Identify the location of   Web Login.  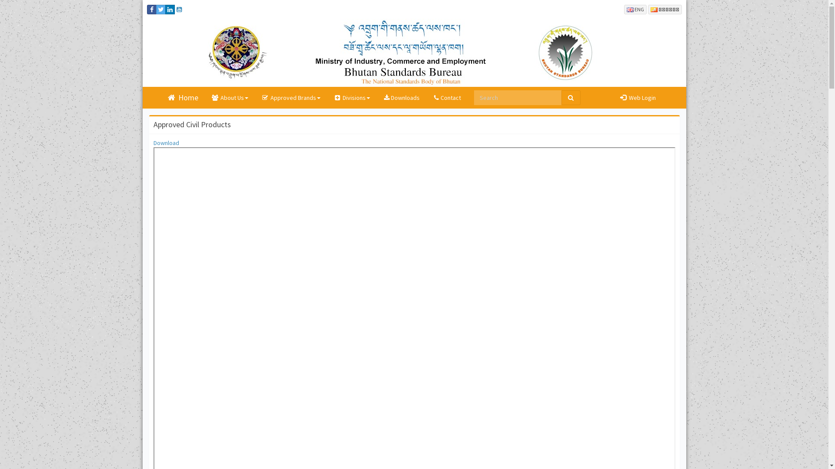
(638, 98).